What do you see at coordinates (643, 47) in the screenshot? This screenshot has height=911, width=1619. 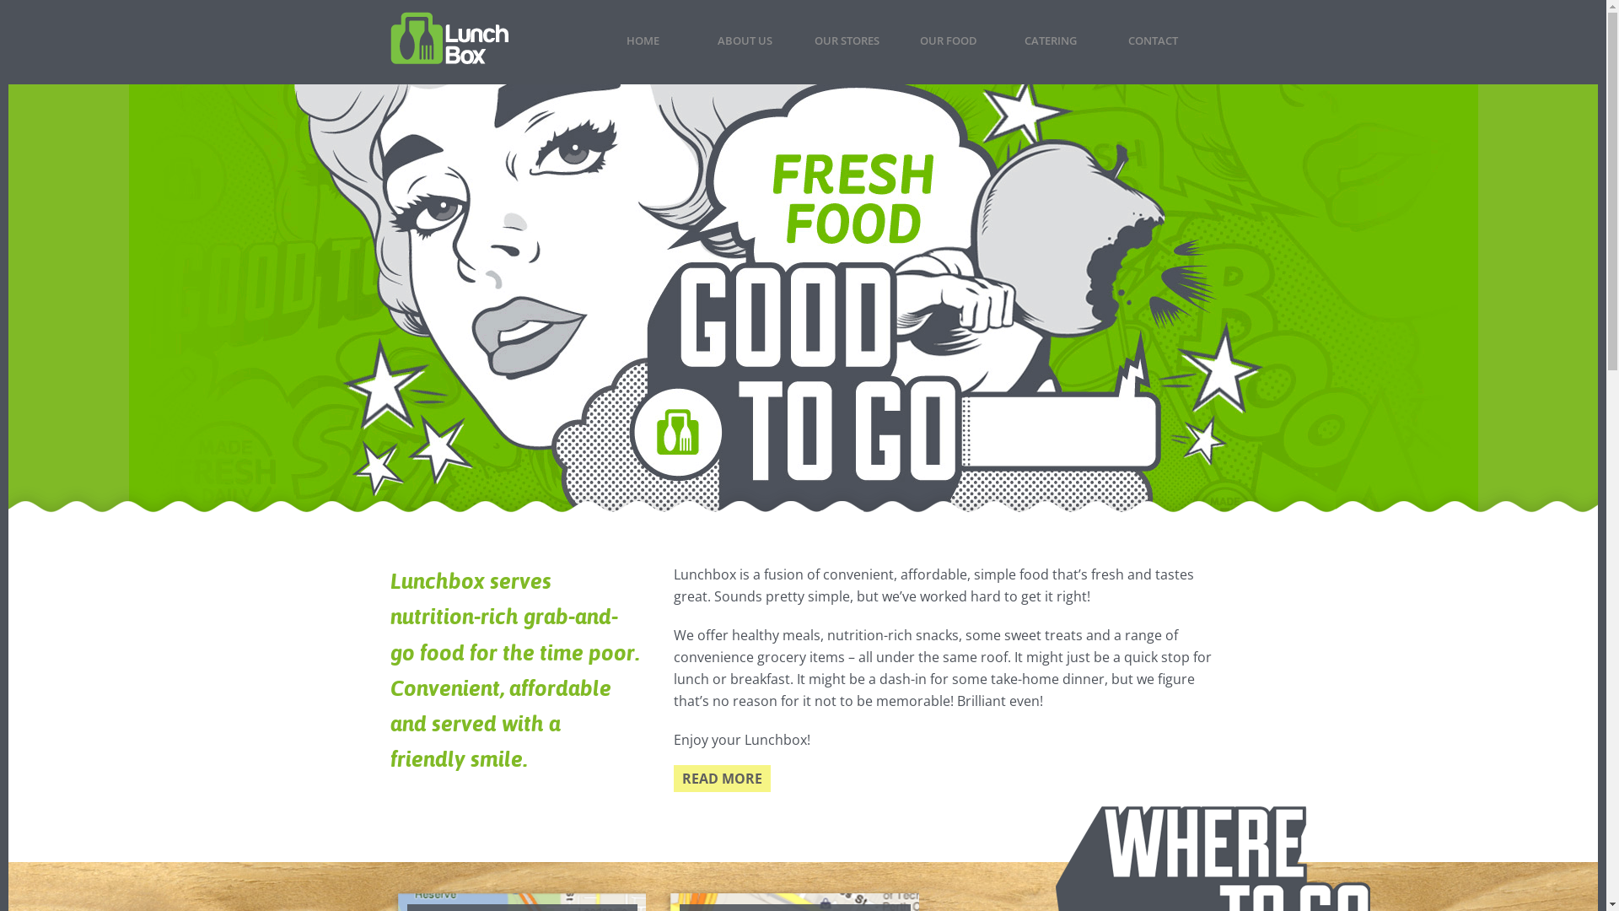 I see `HOME` at bounding box center [643, 47].